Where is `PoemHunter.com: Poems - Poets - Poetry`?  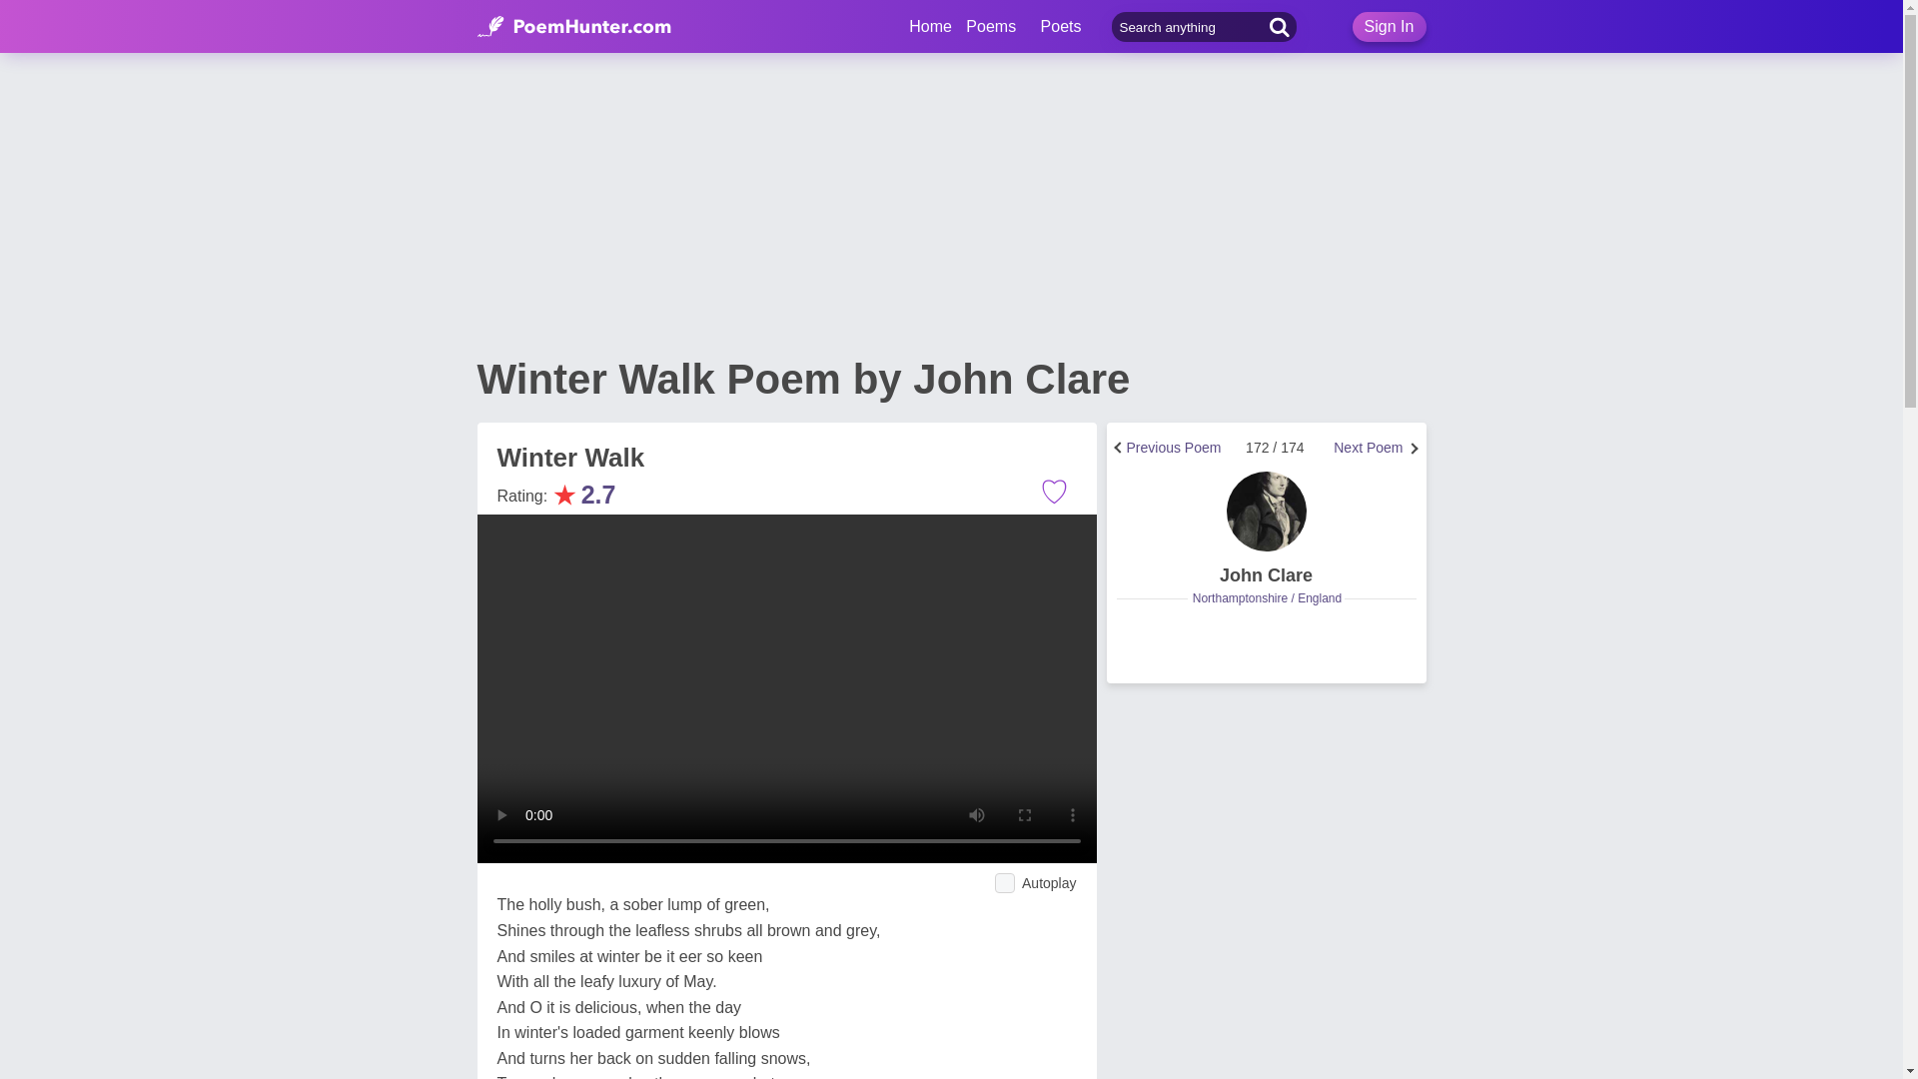
PoemHunter.com: Poems - Poets - Poetry is located at coordinates (930, 26).